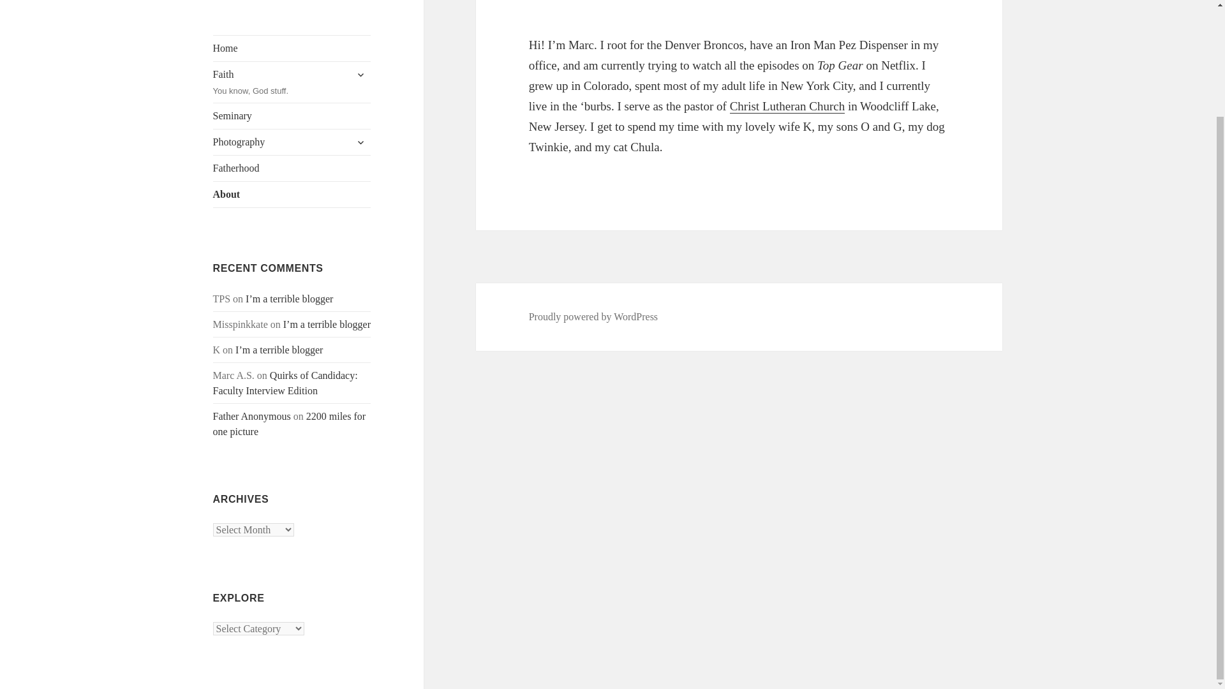 The image size is (1225, 689). I want to click on Father Anonymous, so click(252, 416).